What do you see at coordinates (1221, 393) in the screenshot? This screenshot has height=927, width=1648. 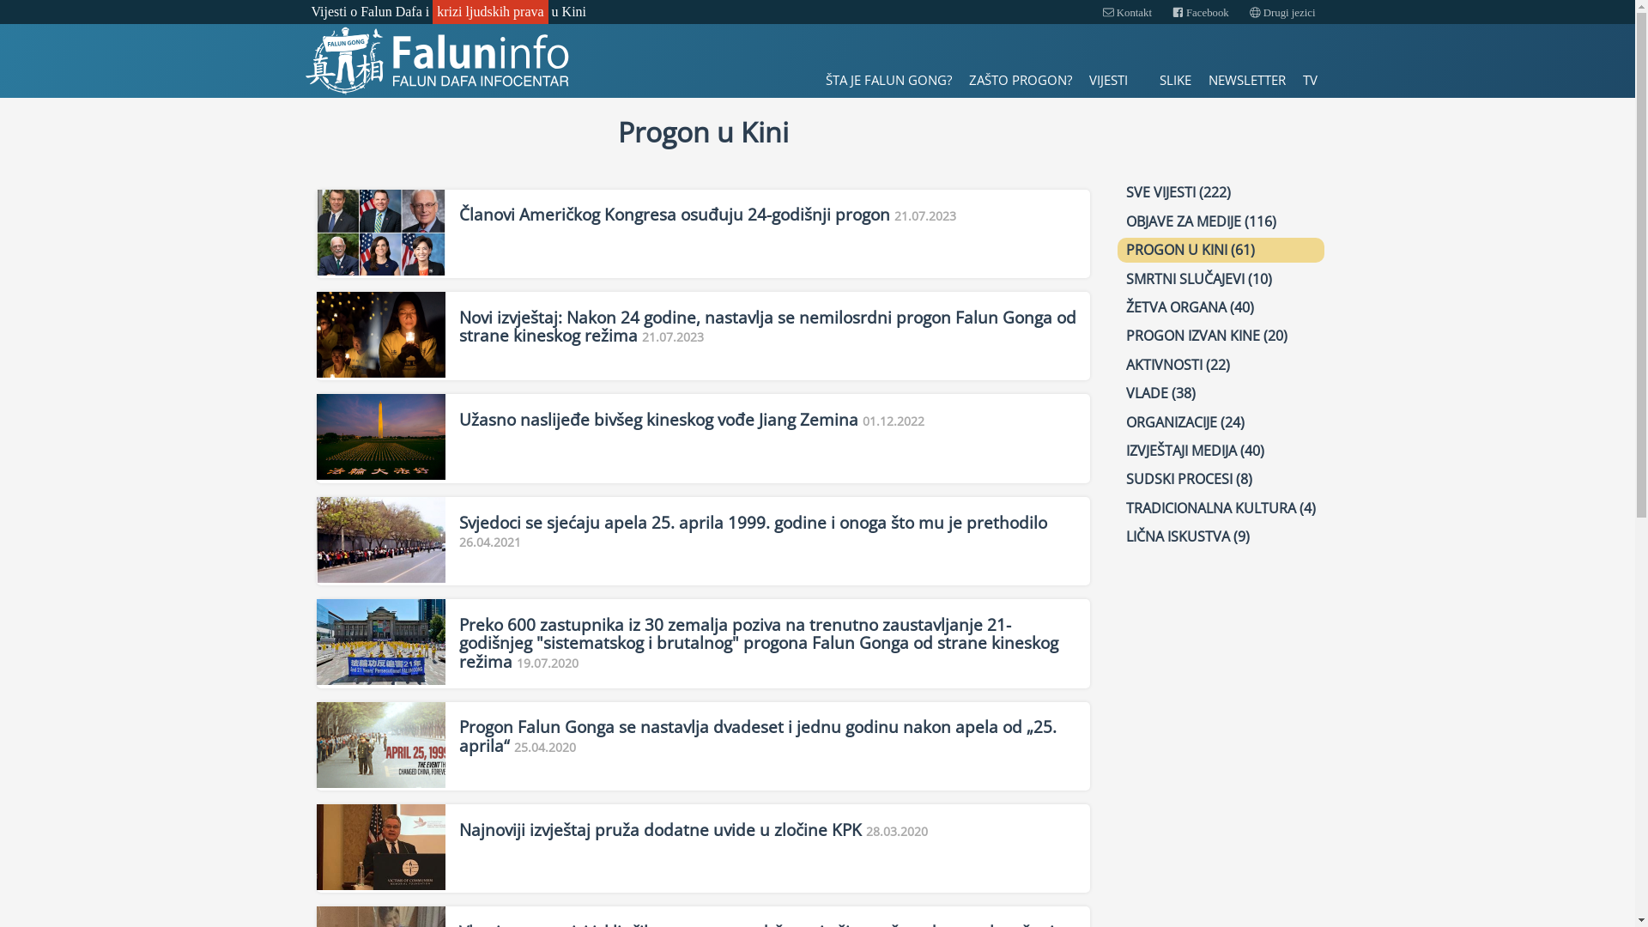 I see `VLADE (38)` at bounding box center [1221, 393].